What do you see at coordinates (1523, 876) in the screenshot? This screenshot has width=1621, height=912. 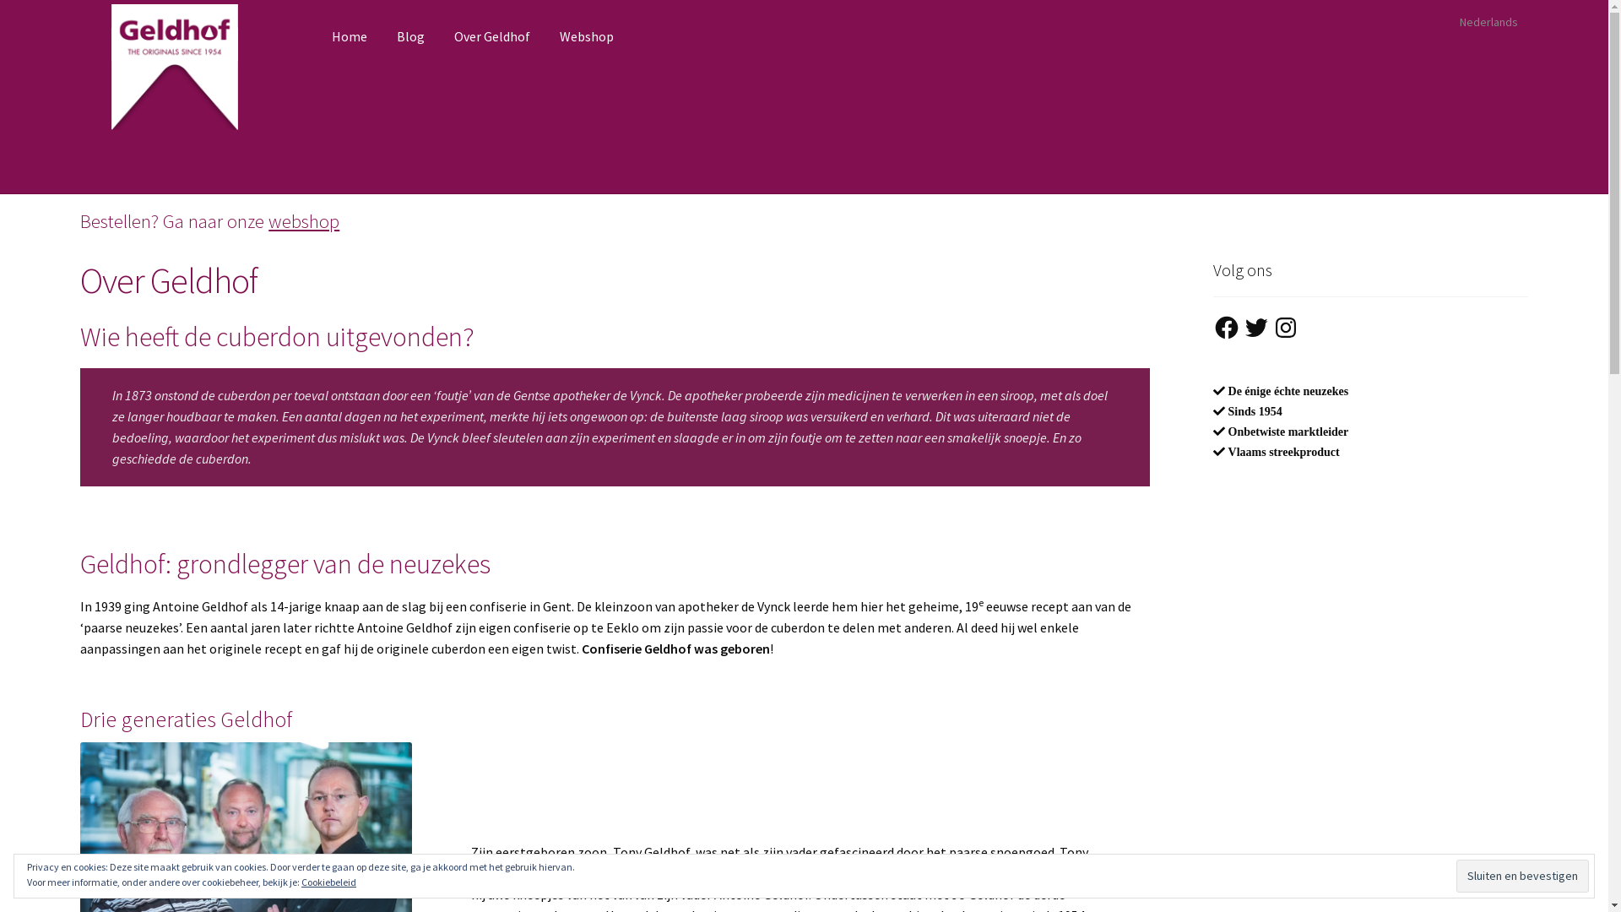 I see `Sluiten en bevestigen` at bounding box center [1523, 876].